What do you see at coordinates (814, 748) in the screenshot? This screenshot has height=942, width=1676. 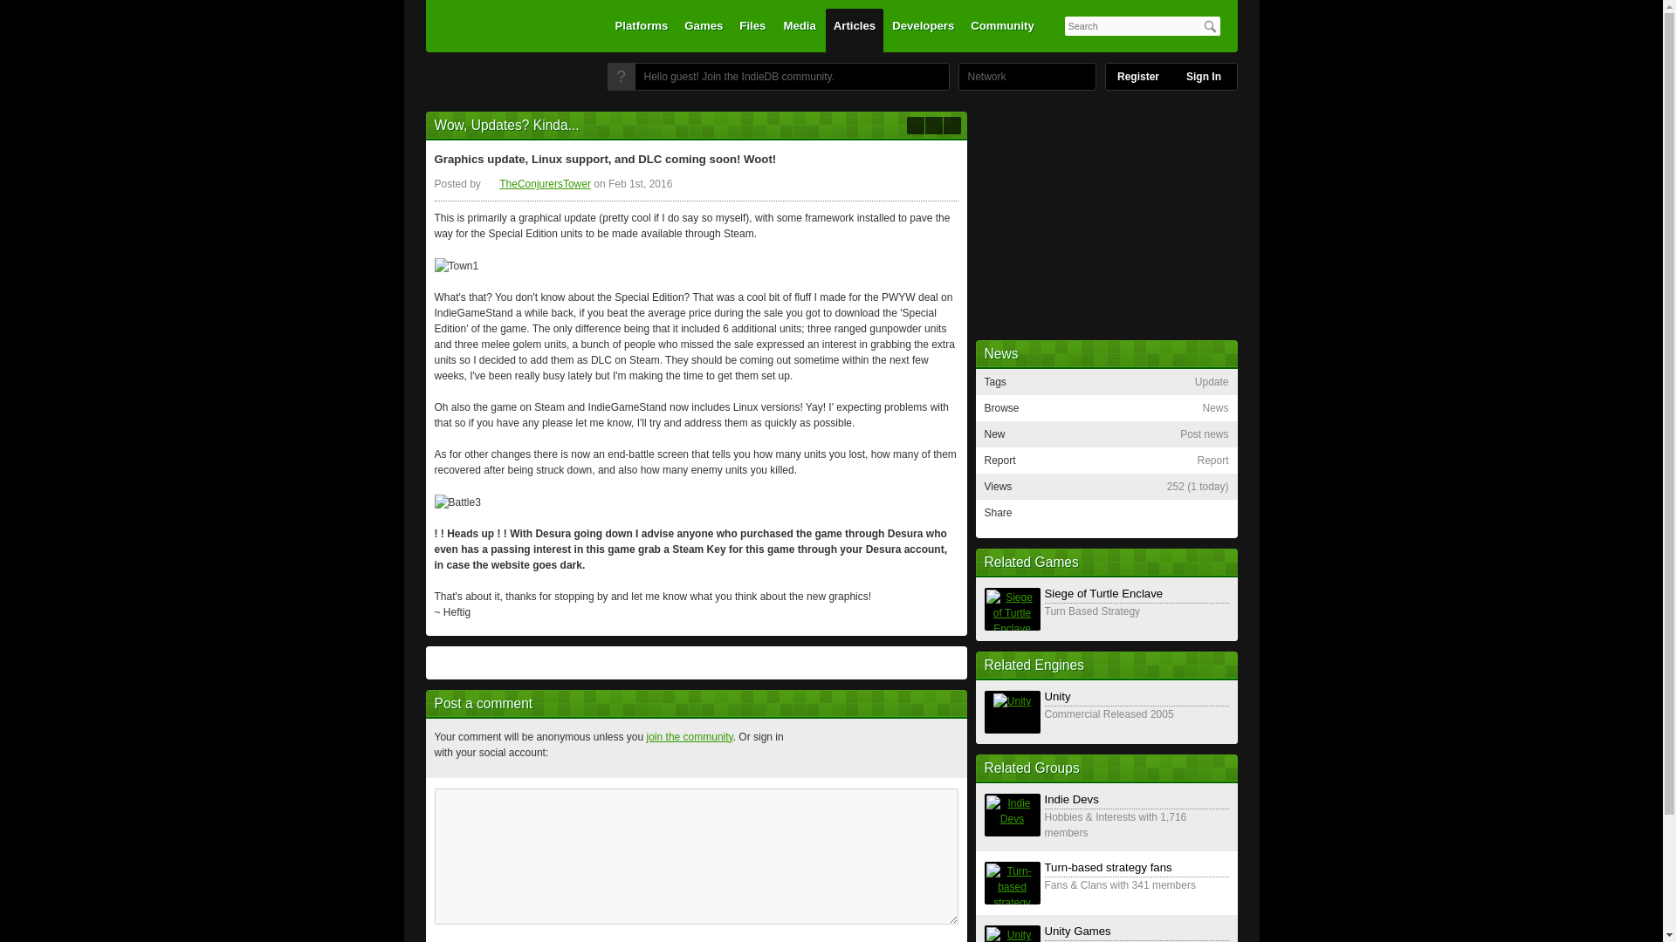 I see `Click to connect via Facebook` at bounding box center [814, 748].